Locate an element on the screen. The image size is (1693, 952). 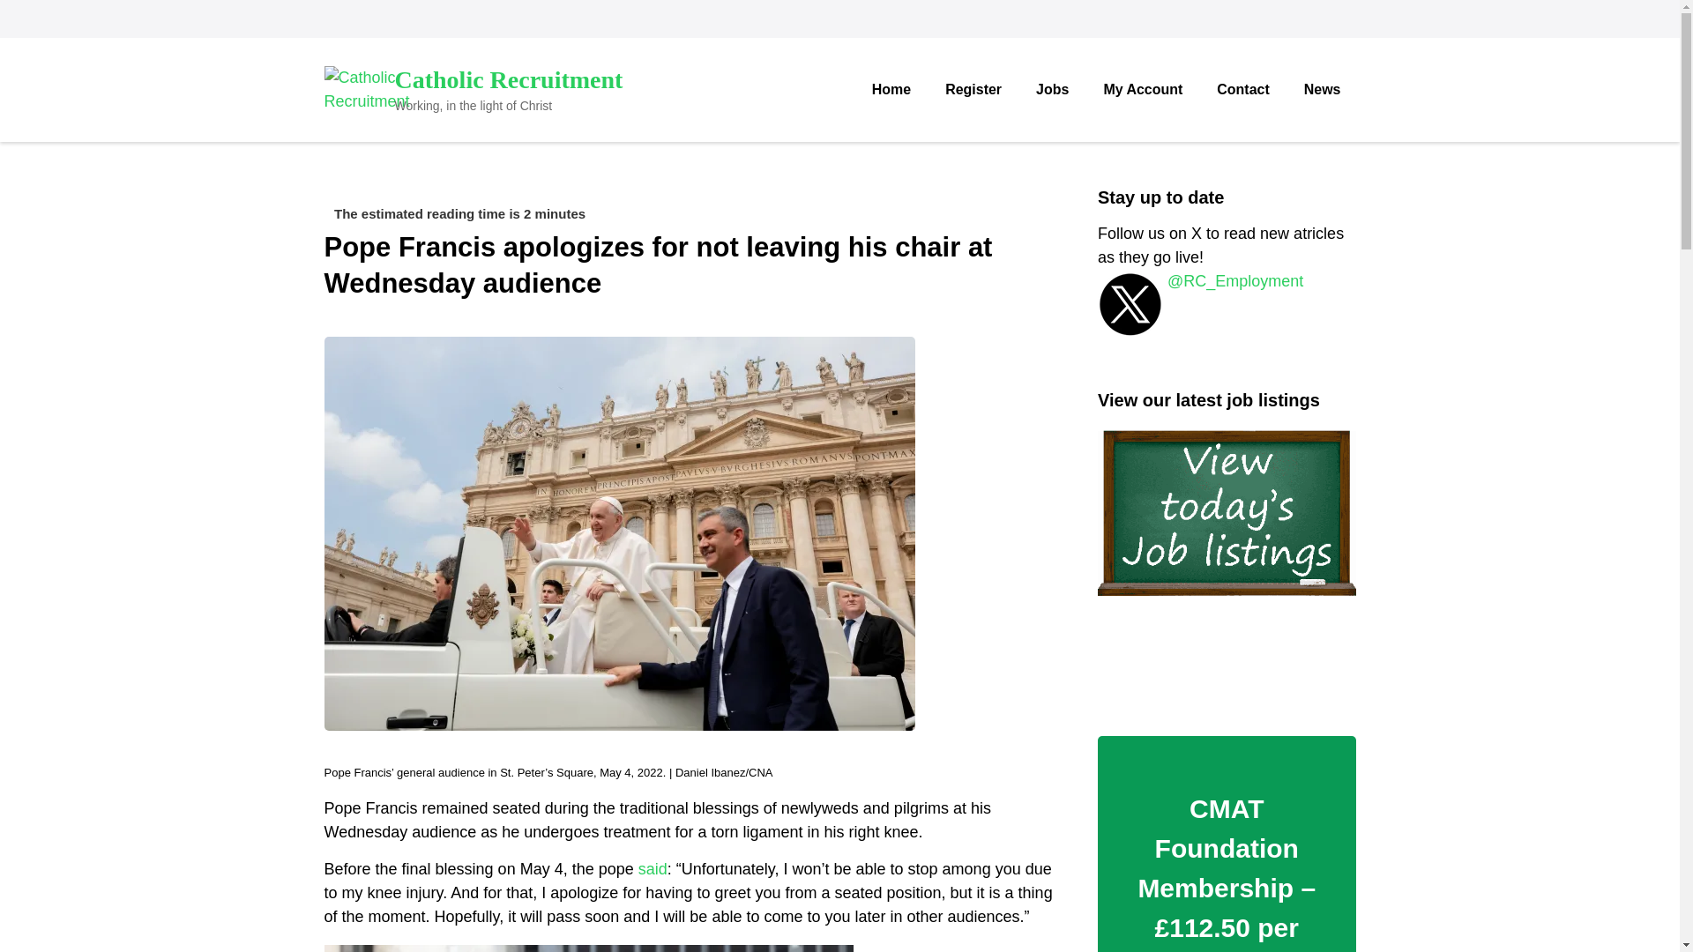
Register is located at coordinates (973, 90).